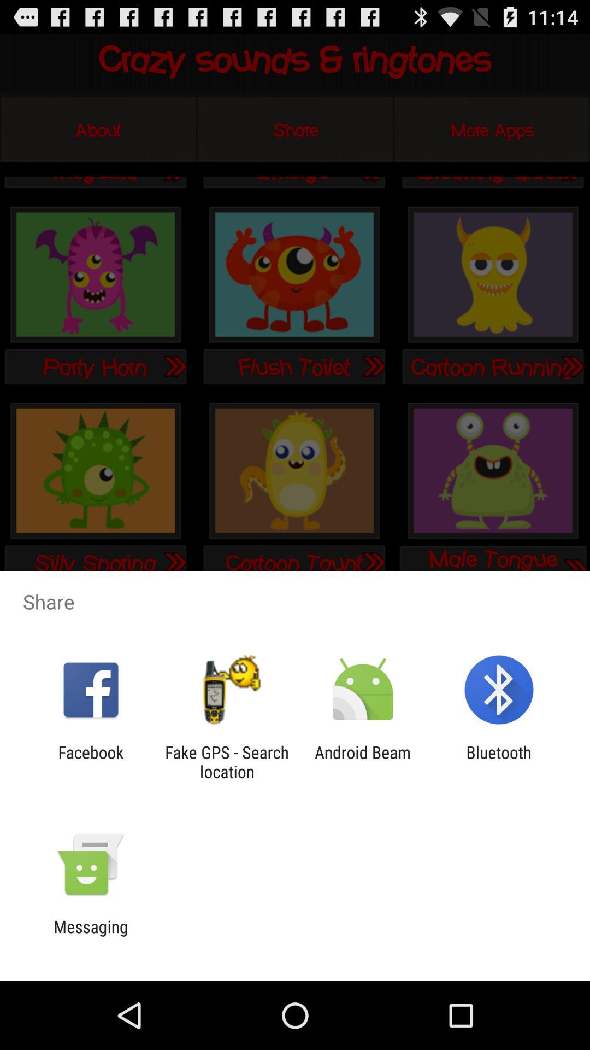 Image resolution: width=590 pixels, height=1050 pixels. What do you see at coordinates (91, 936) in the screenshot?
I see `swipe until messaging icon` at bounding box center [91, 936].